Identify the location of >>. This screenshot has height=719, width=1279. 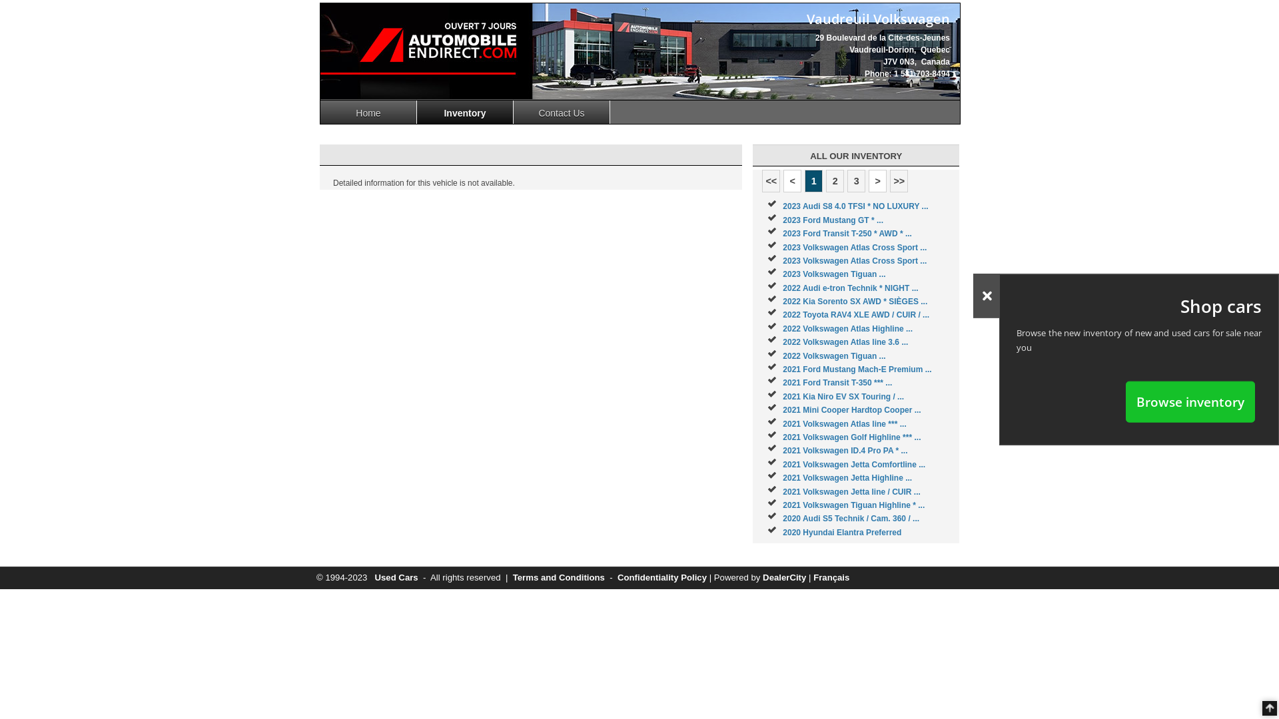
(899, 181).